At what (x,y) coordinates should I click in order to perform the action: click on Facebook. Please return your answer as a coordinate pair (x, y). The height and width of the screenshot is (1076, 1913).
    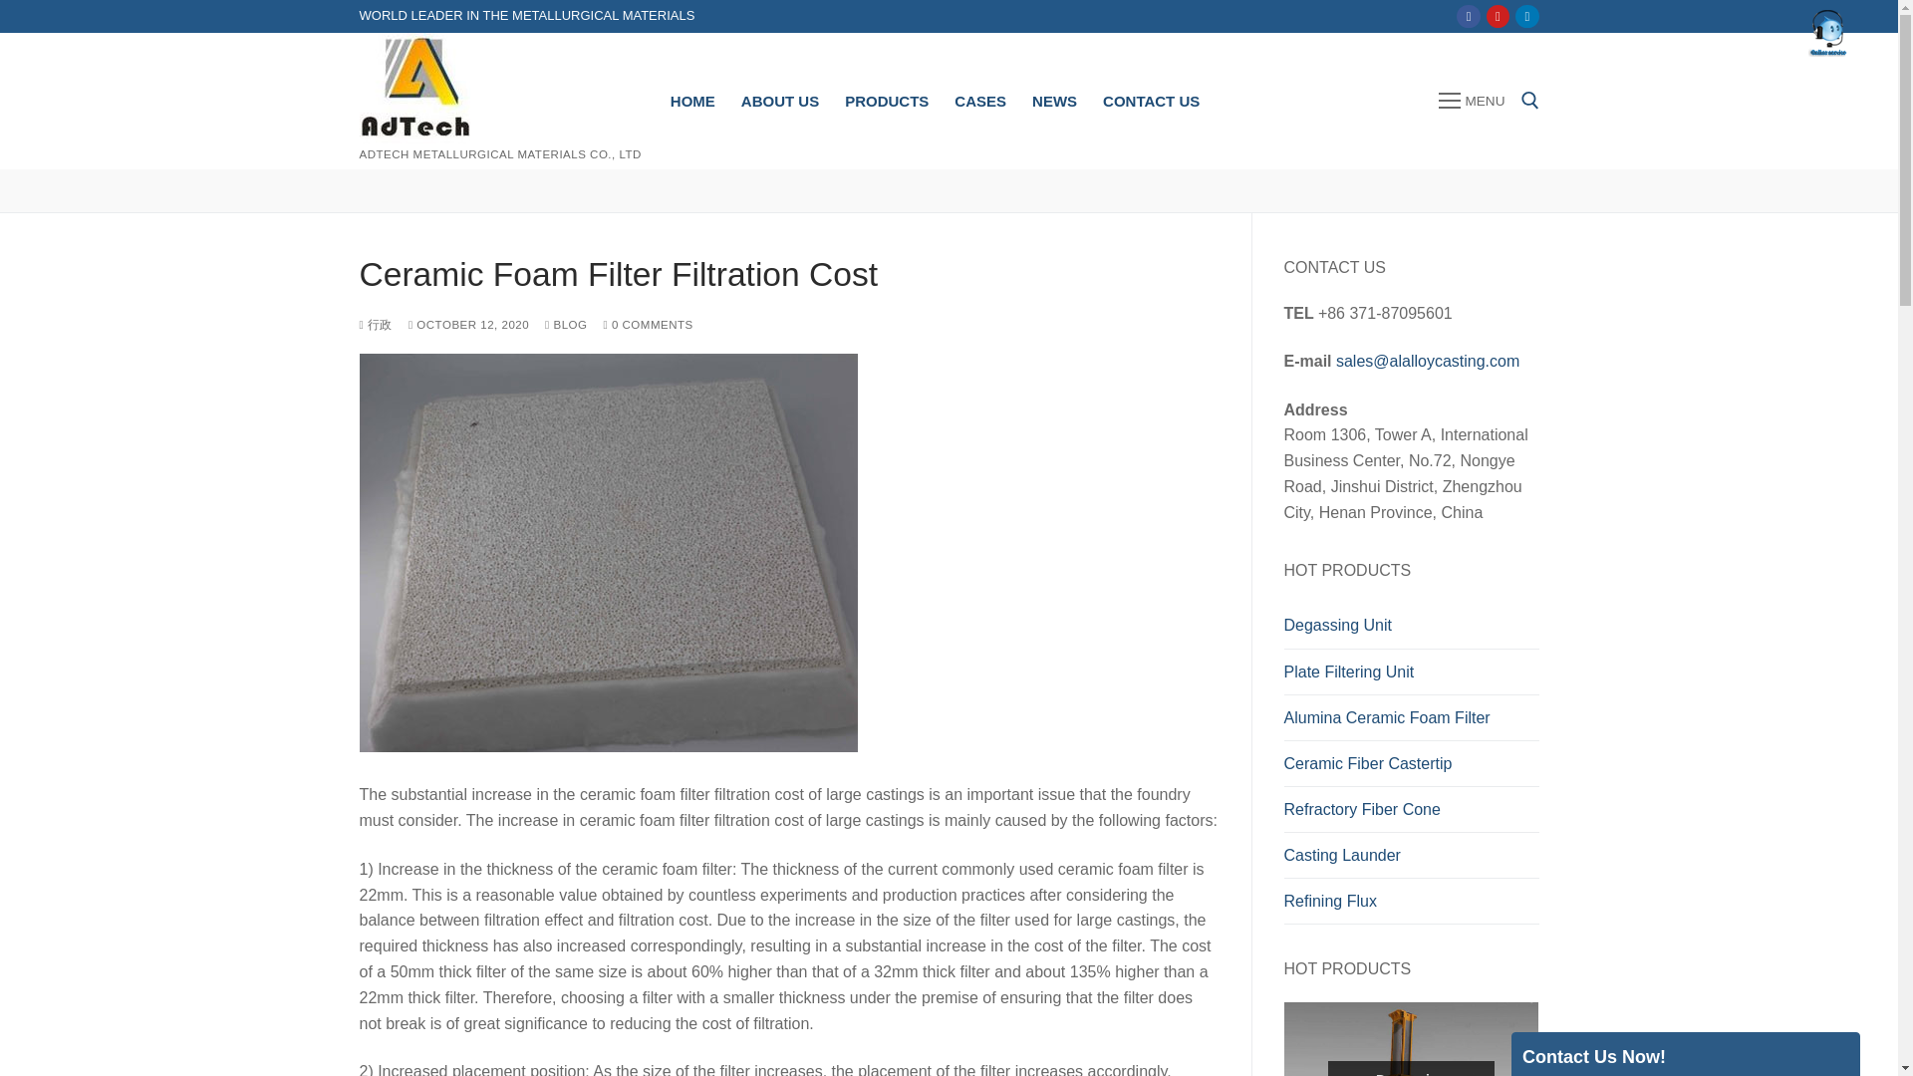
    Looking at the image, I should click on (1469, 16).